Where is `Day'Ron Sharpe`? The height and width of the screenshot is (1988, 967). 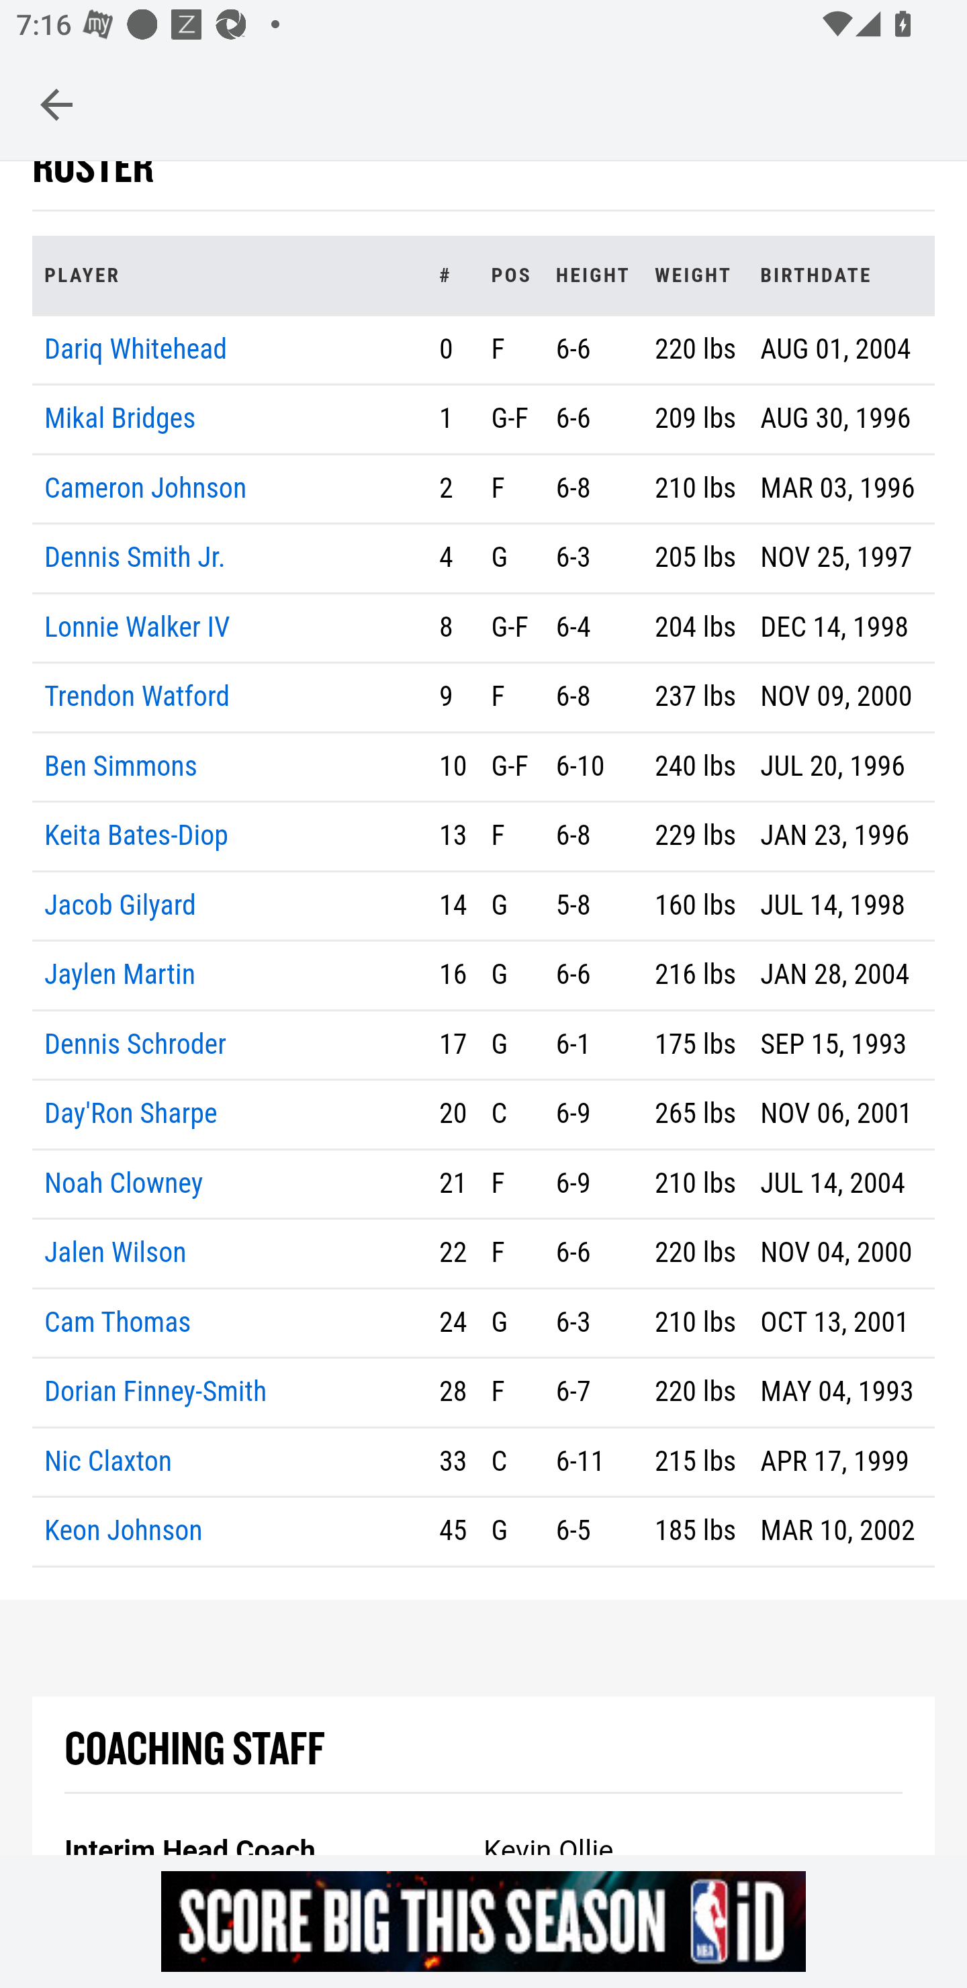 Day'Ron Sharpe is located at coordinates (131, 1115).